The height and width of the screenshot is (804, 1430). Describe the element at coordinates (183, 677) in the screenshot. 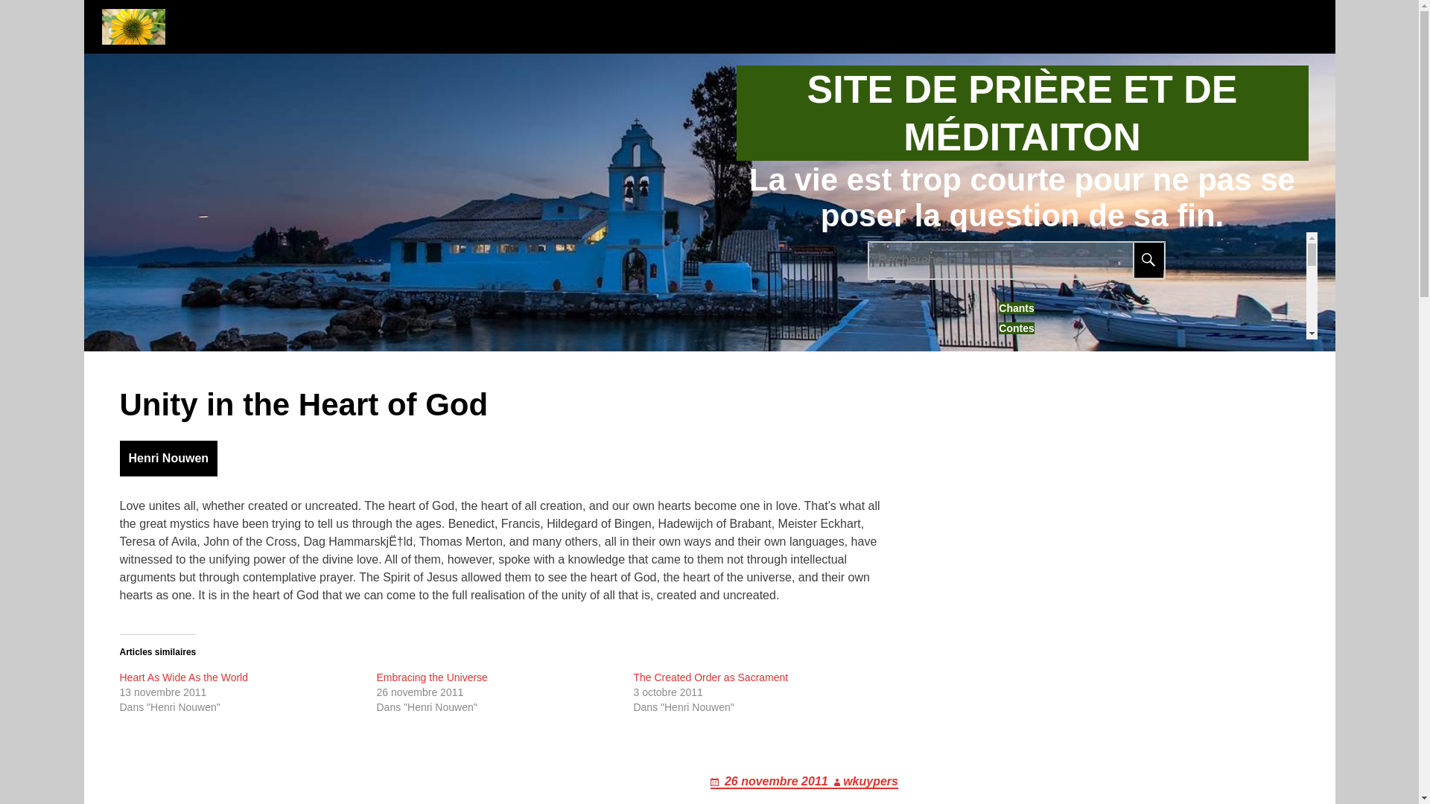

I see `Heart As Wide As the World` at that location.